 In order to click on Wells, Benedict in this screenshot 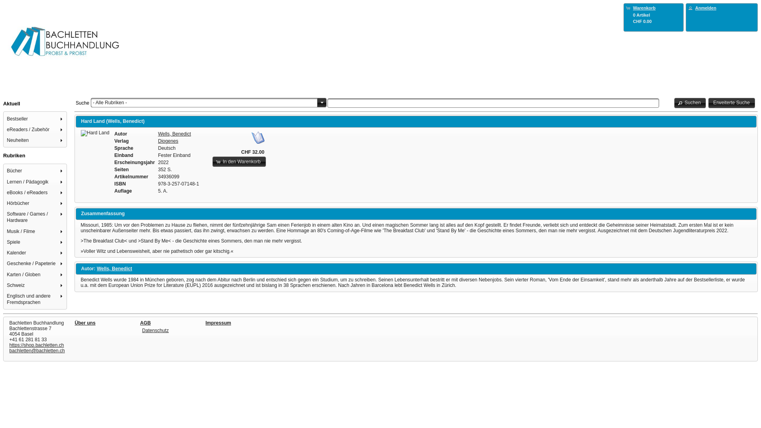, I will do `click(174, 134)`.